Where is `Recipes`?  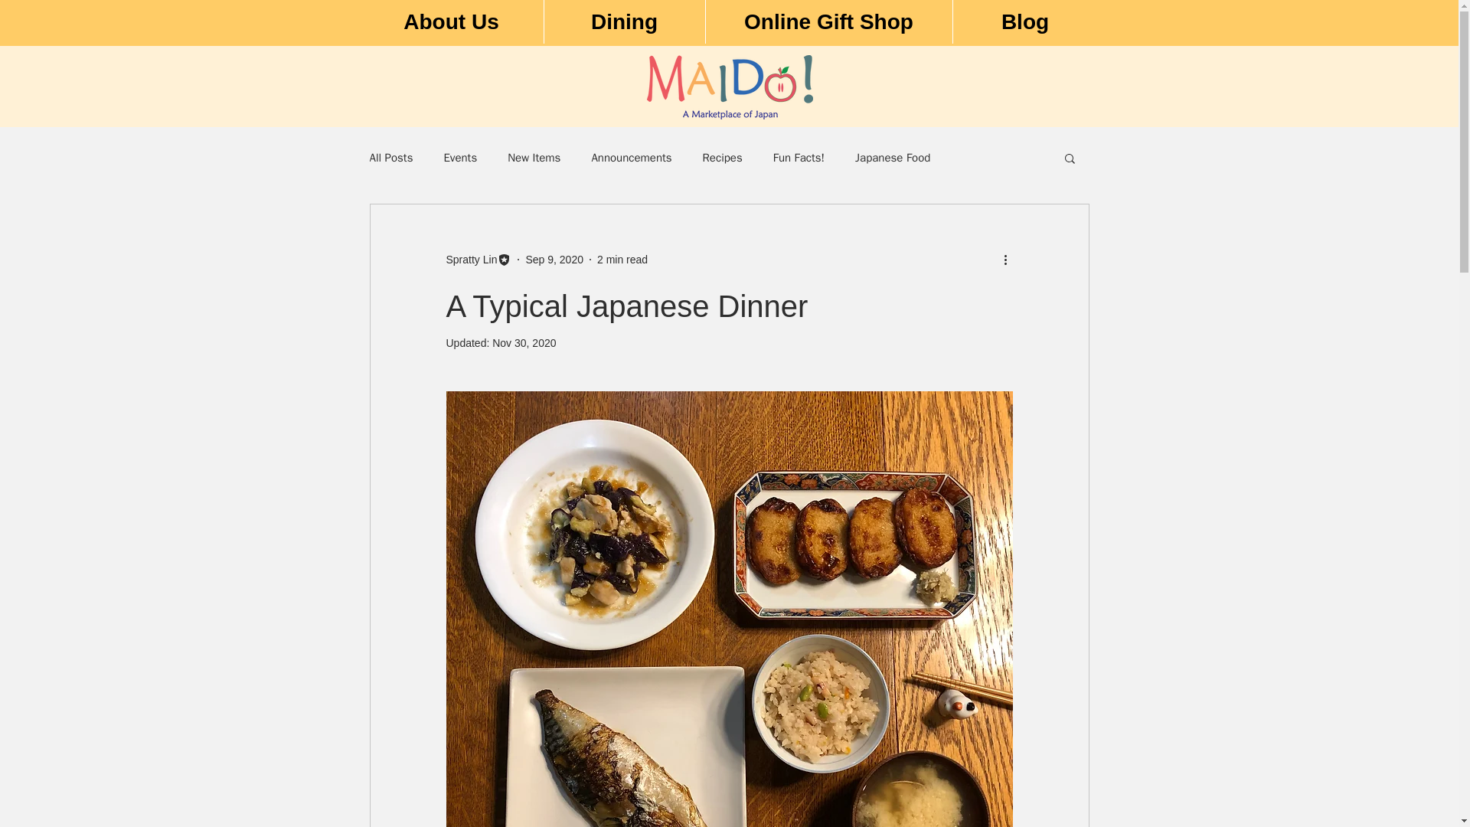 Recipes is located at coordinates (722, 156).